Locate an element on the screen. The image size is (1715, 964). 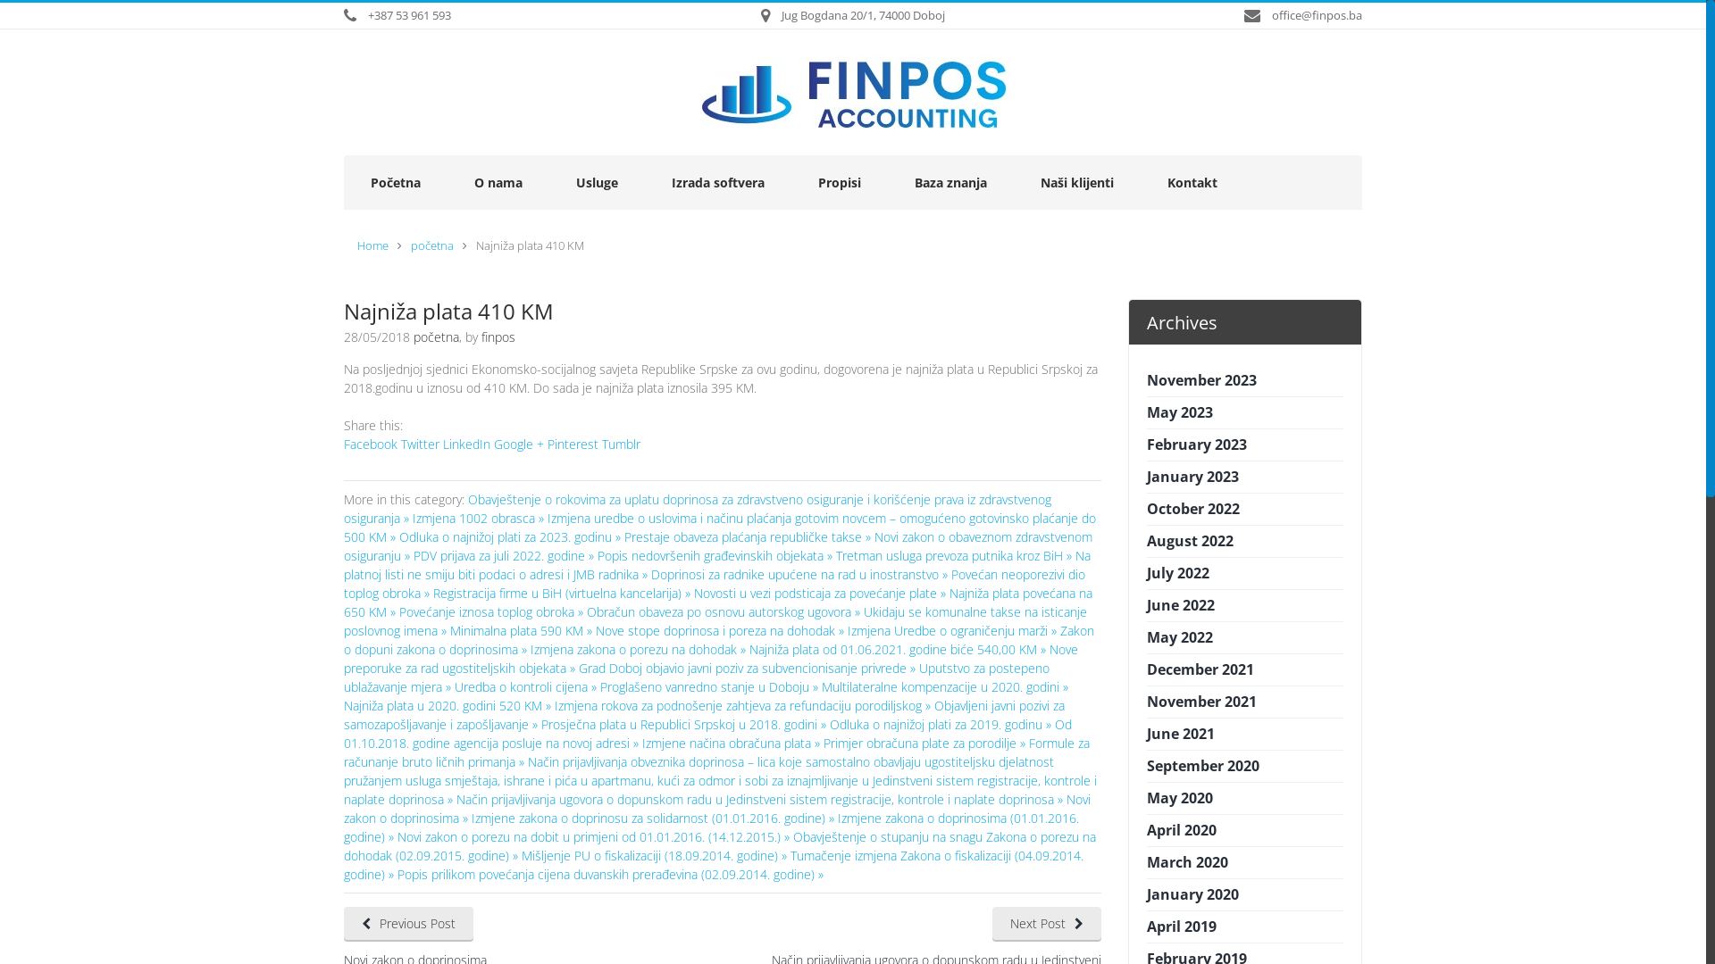
Propisi is located at coordinates (840, 182).